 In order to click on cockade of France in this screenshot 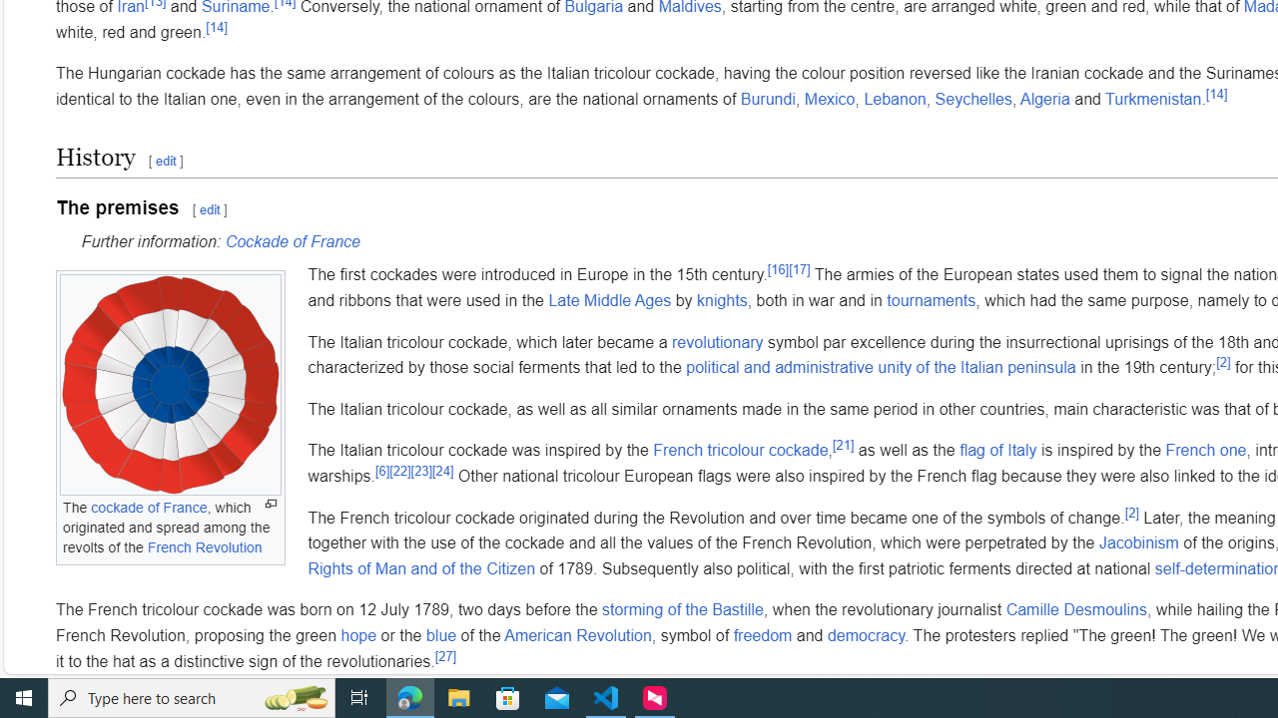, I will do `click(148, 508)`.